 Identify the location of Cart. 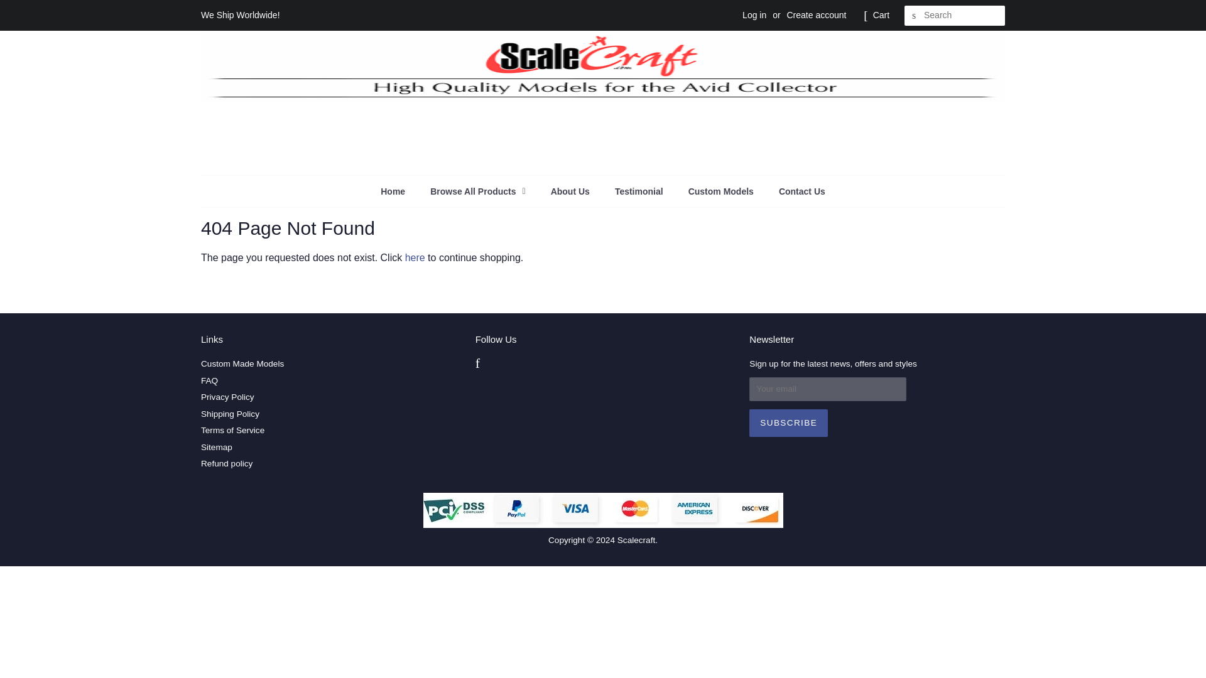
(881, 15).